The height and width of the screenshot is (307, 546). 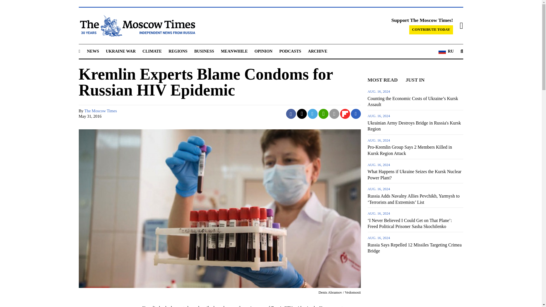 I want to click on NEWS, so click(x=93, y=51).